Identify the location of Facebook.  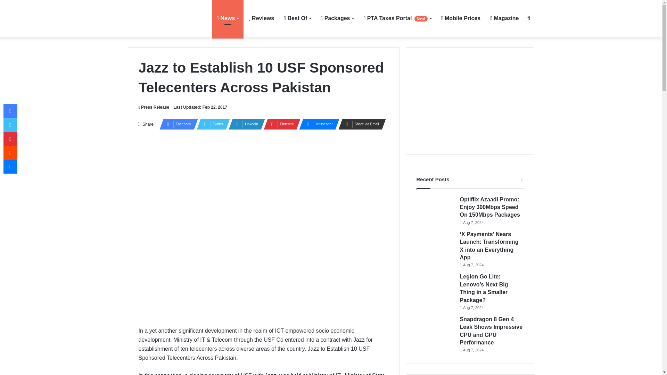
(176, 124).